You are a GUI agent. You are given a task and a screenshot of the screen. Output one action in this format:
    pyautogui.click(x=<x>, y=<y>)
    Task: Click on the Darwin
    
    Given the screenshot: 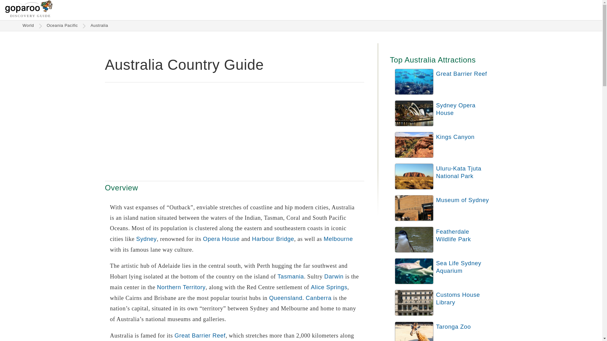 What is the action you would take?
    pyautogui.click(x=334, y=276)
    